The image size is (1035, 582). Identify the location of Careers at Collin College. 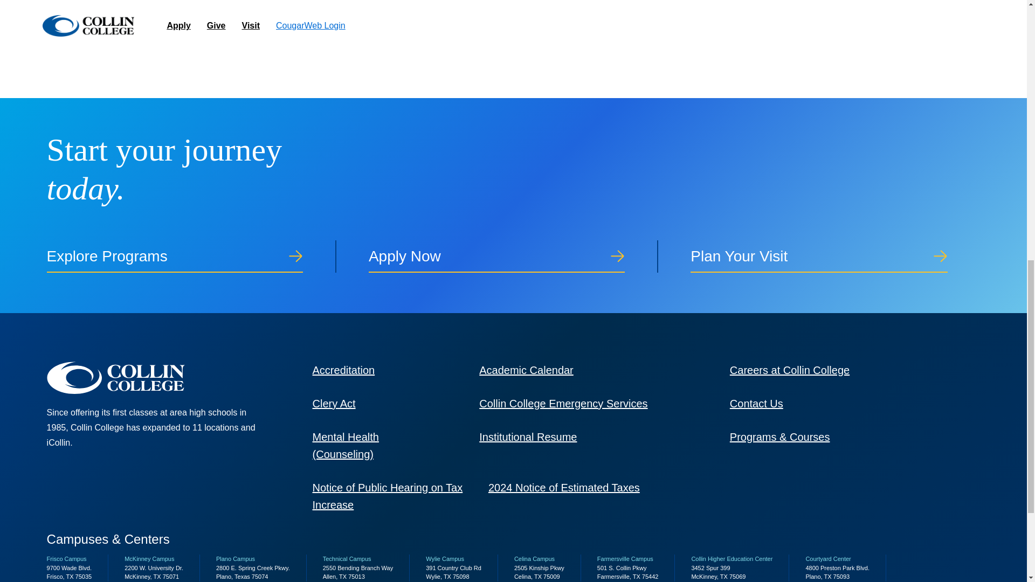
(789, 370).